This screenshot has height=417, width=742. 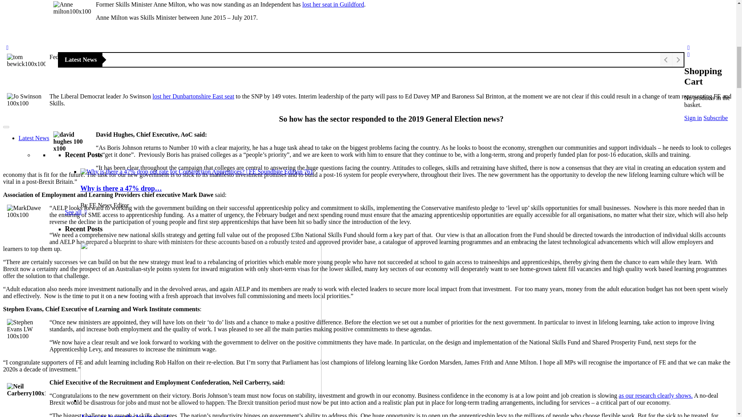 What do you see at coordinates (116, 358) in the screenshot?
I see `EdTech - News on Education Technology` at bounding box center [116, 358].